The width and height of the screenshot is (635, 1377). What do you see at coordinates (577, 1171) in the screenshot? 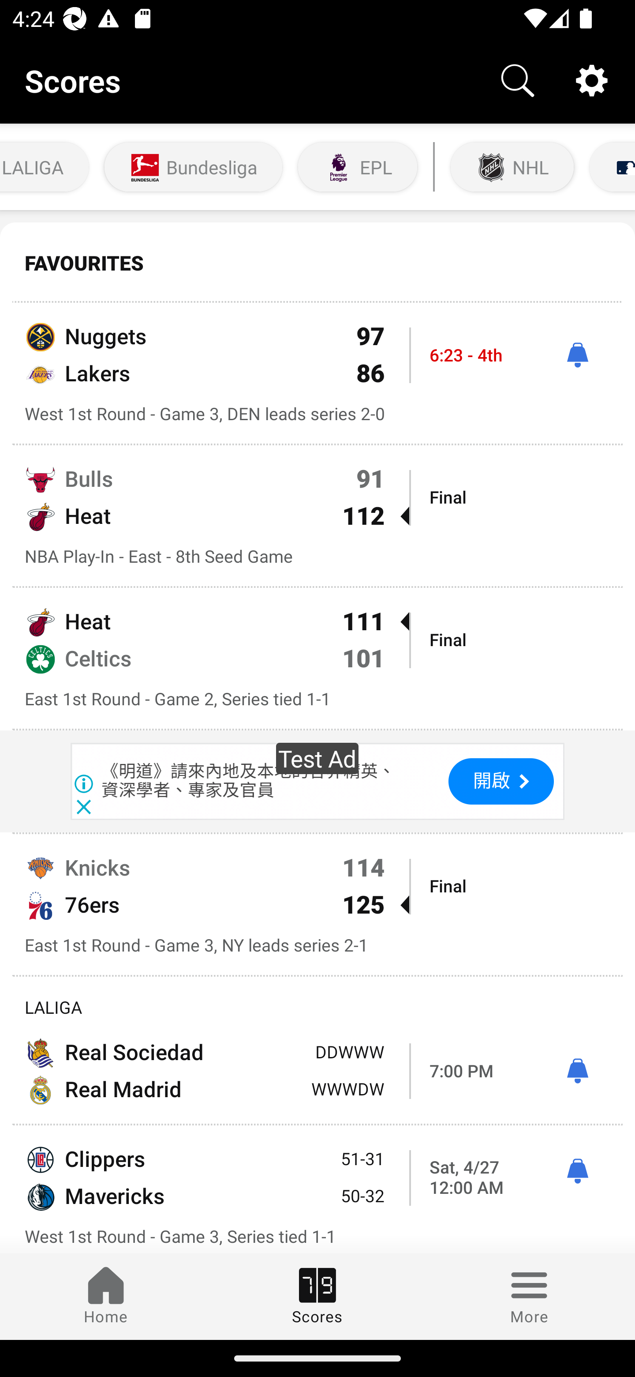
I see `ì` at bounding box center [577, 1171].